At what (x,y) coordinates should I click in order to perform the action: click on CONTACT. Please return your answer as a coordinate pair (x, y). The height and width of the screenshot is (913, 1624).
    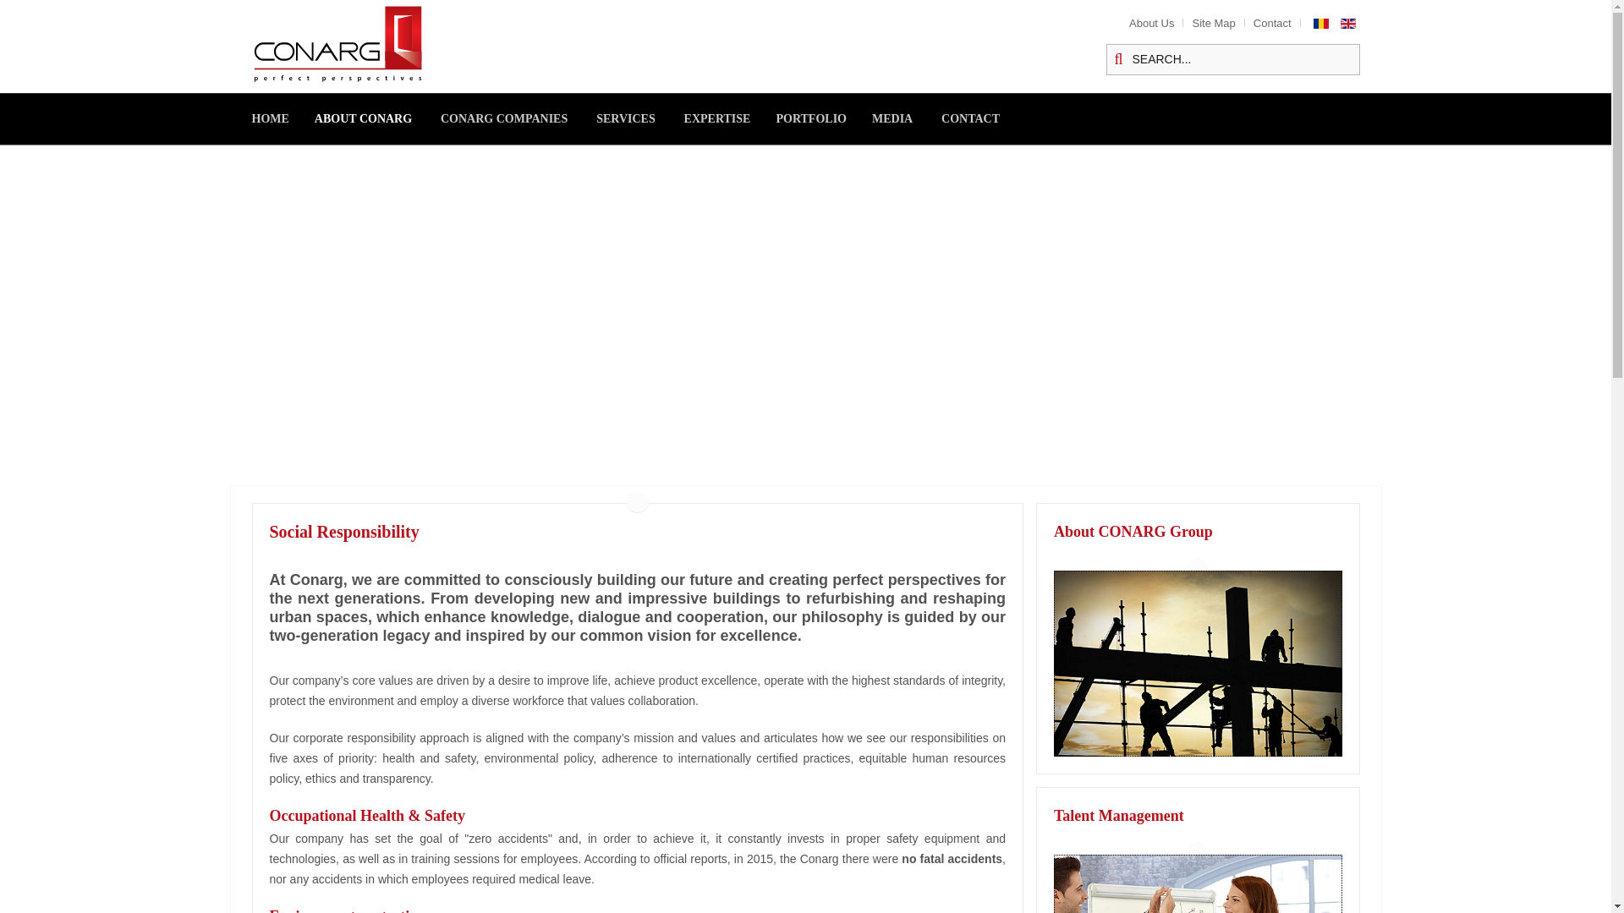
    Looking at the image, I should click on (983, 118).